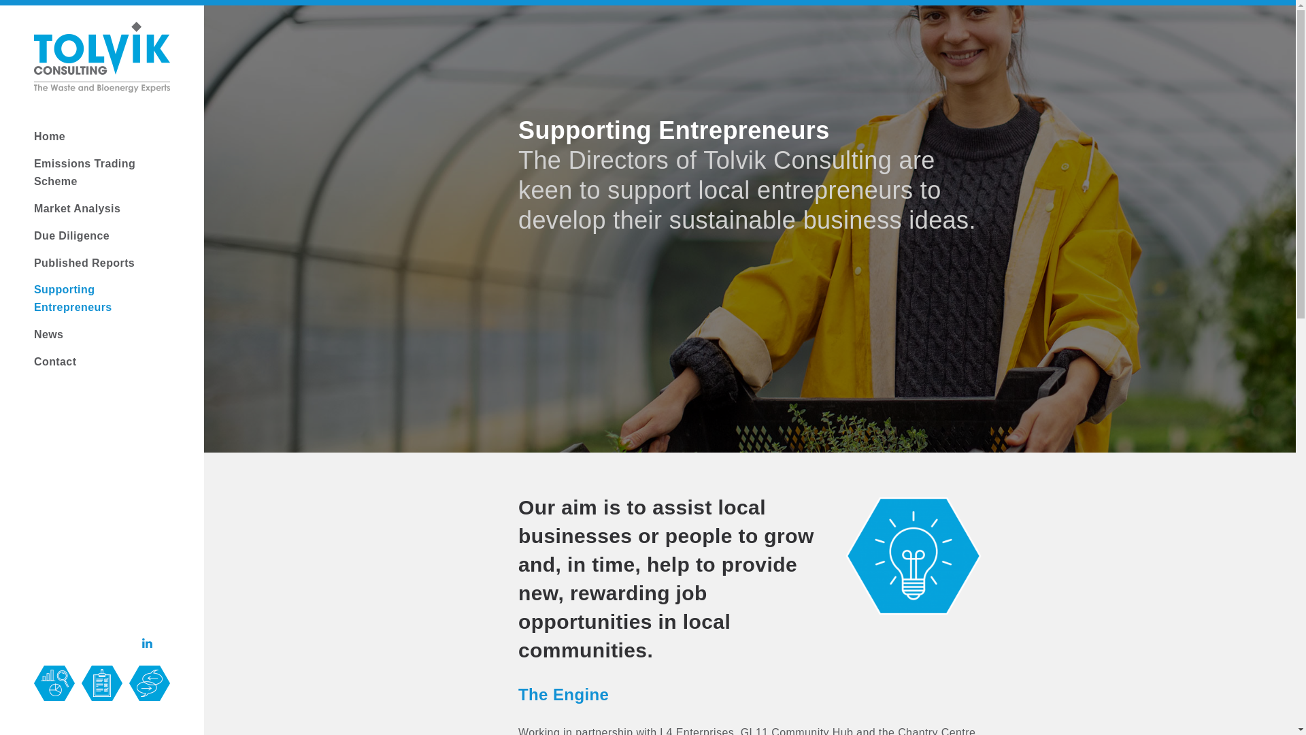 This screenshot has height=735, width=1306. I want to click on Home, so click(101, 136).